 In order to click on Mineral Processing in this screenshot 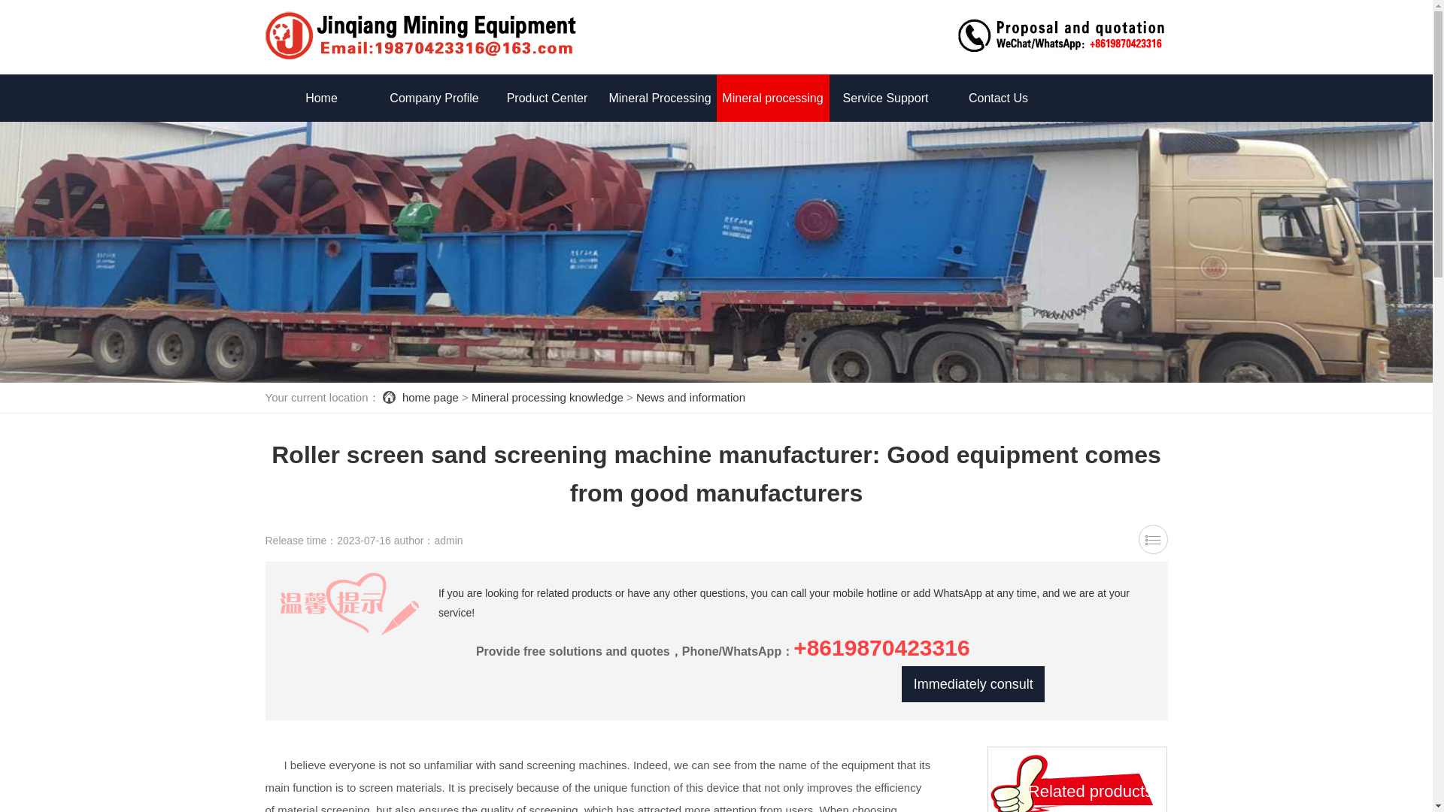, I will do `click(660, 98)`.